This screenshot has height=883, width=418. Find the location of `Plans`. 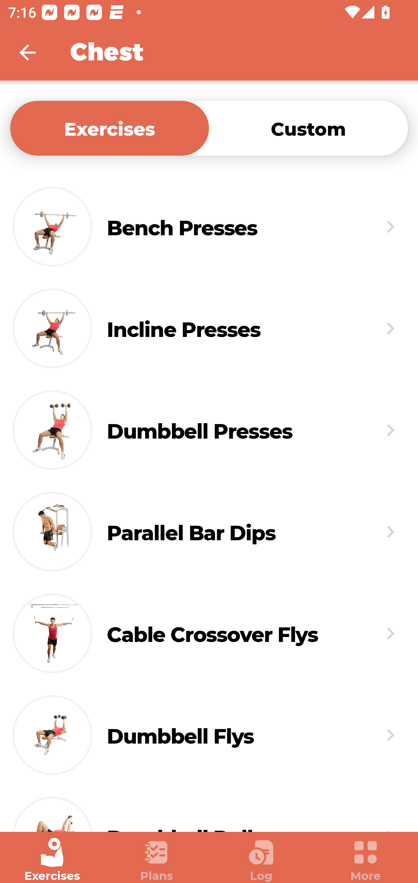

Plans is located at coordinates (157, 860).